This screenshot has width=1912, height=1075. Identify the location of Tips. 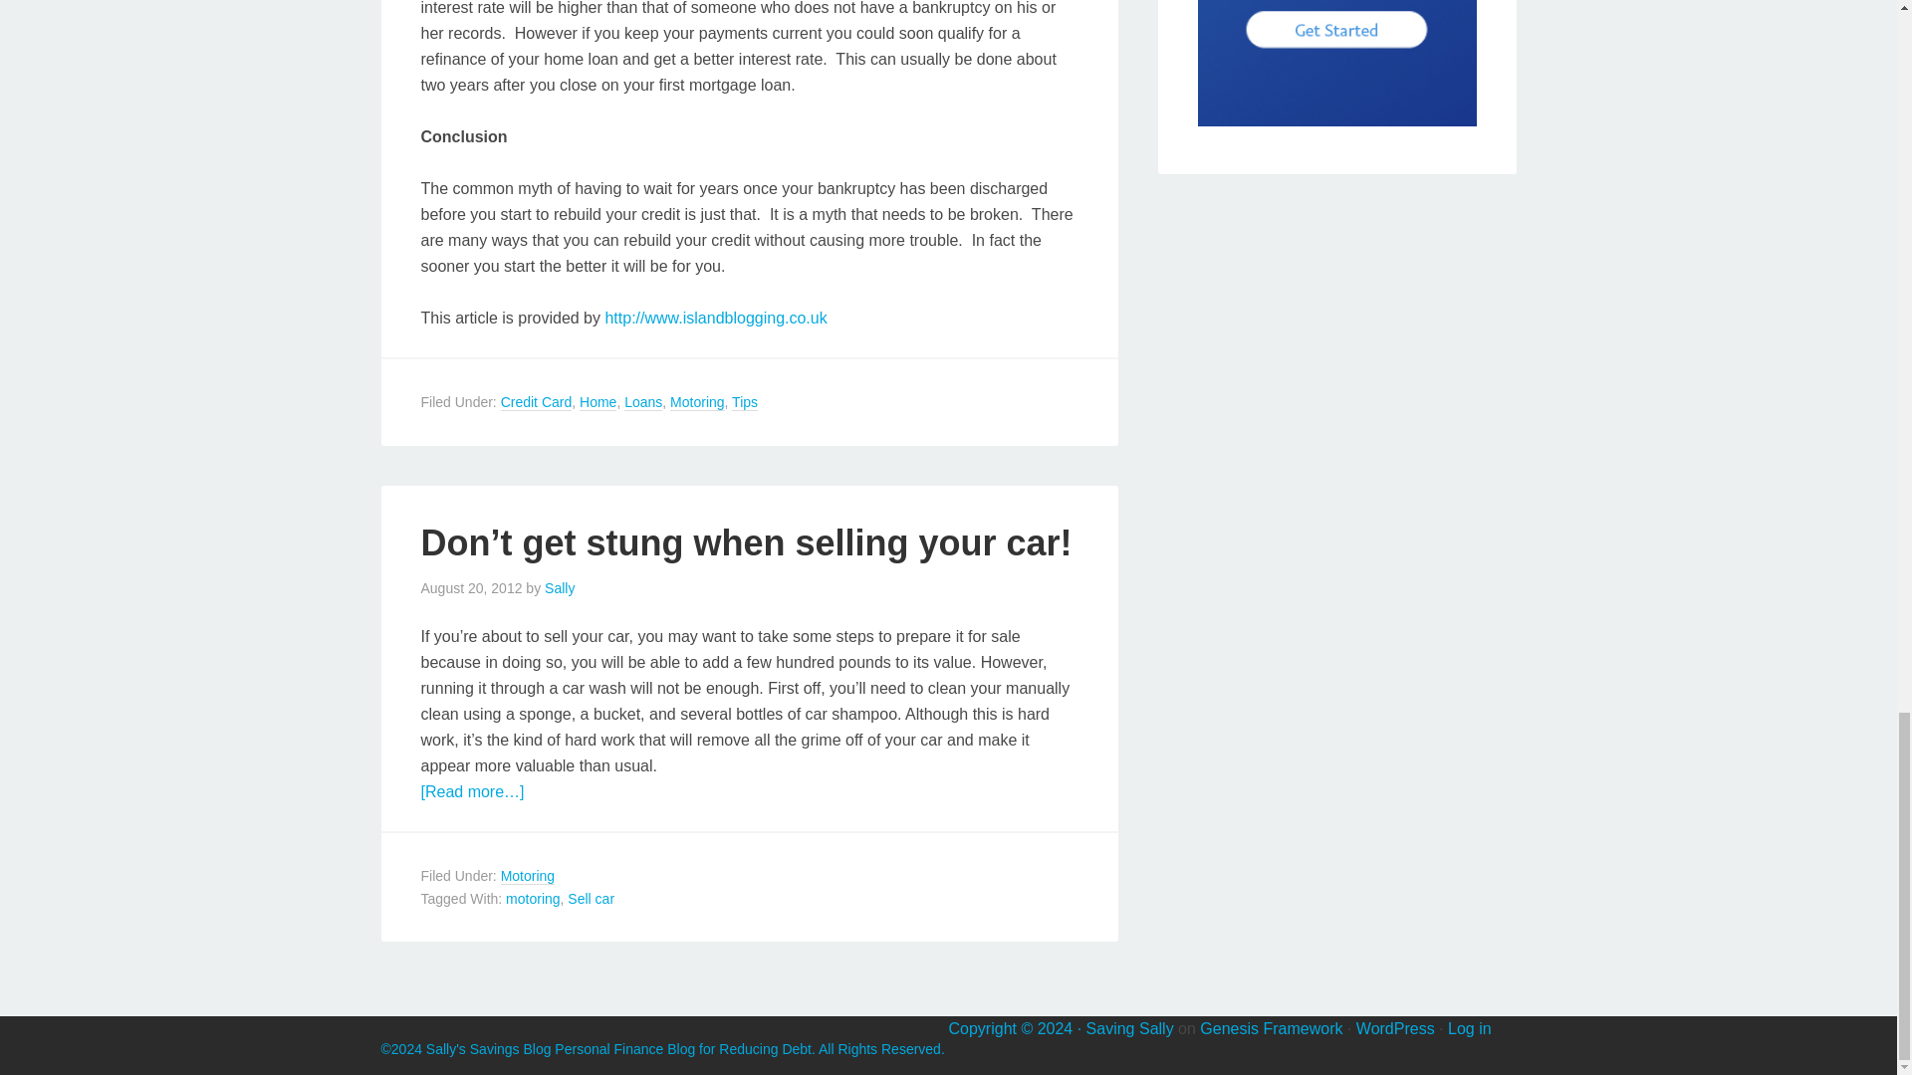
(745, 402).